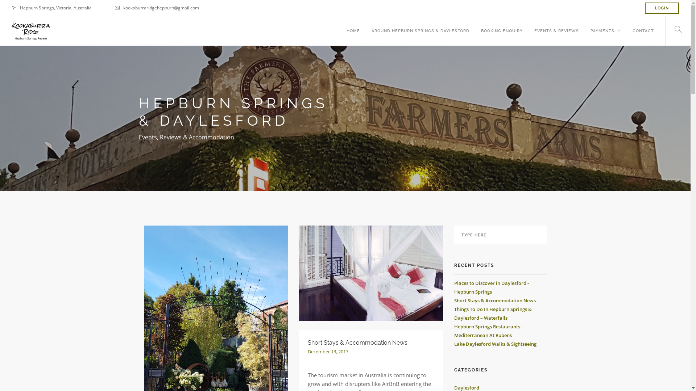 The height and width of the screenshot is (391, 696). I want to click on EVENTS & REVIEWS, so click(557, 27).